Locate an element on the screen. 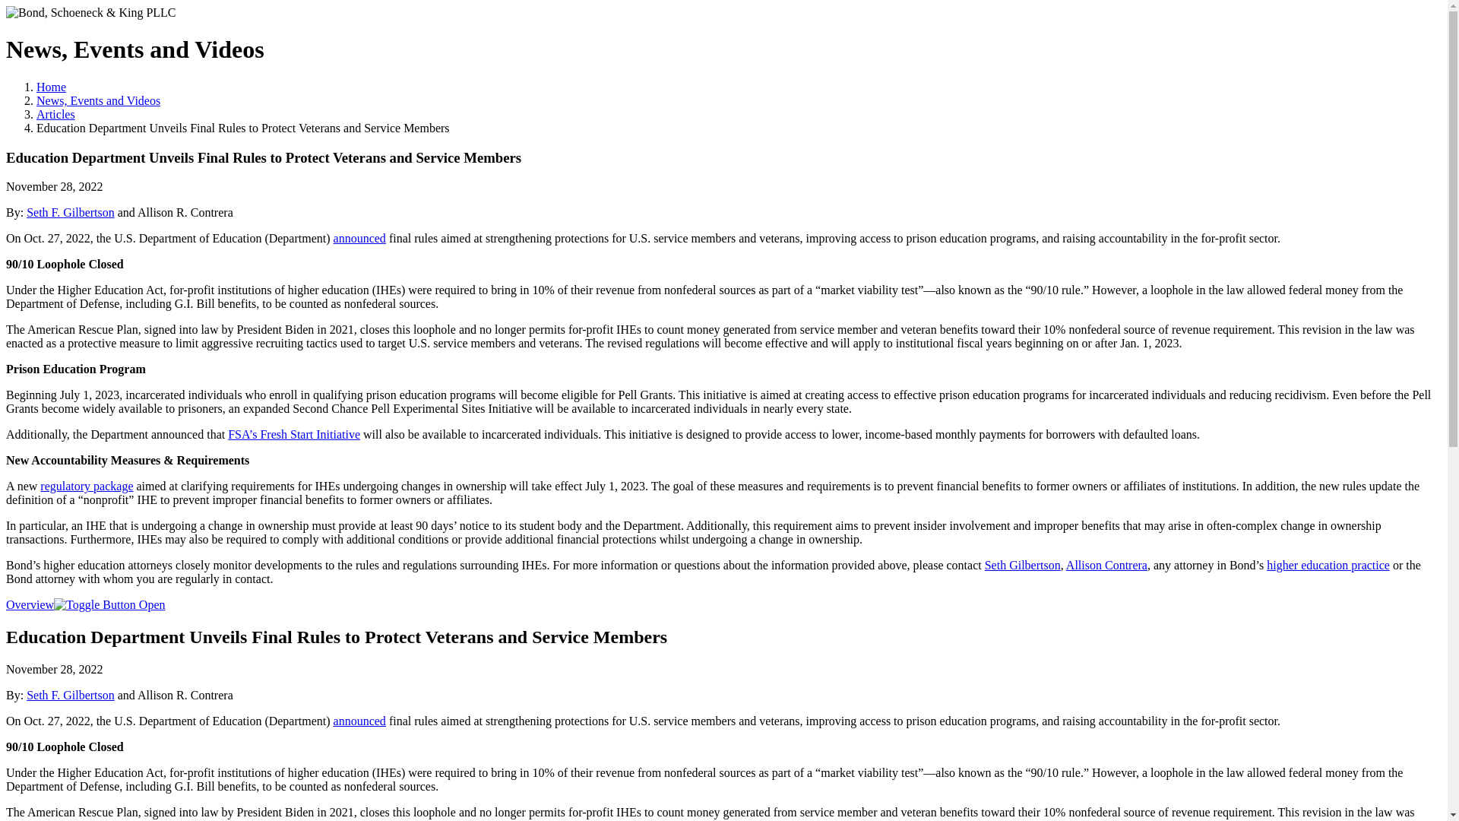 The width and height of the screenshot is (1459, 821). News, Events and Videos is located at coordinates (99, 100).